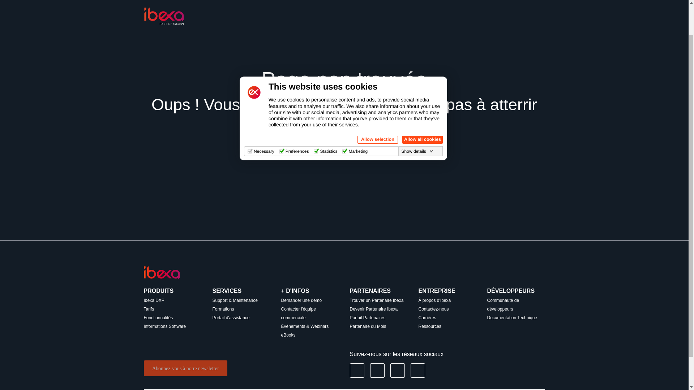 The image size is (694, 390). I want to click on Show details, so click(417, 116).